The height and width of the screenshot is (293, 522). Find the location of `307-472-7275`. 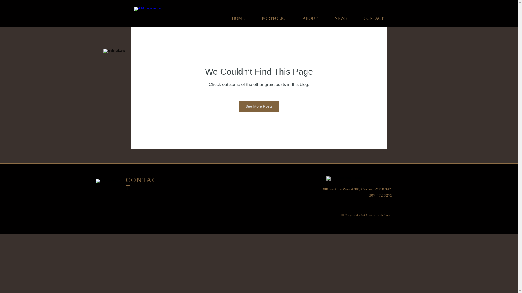

307-472-7275 is located at coordinates (381, 195).